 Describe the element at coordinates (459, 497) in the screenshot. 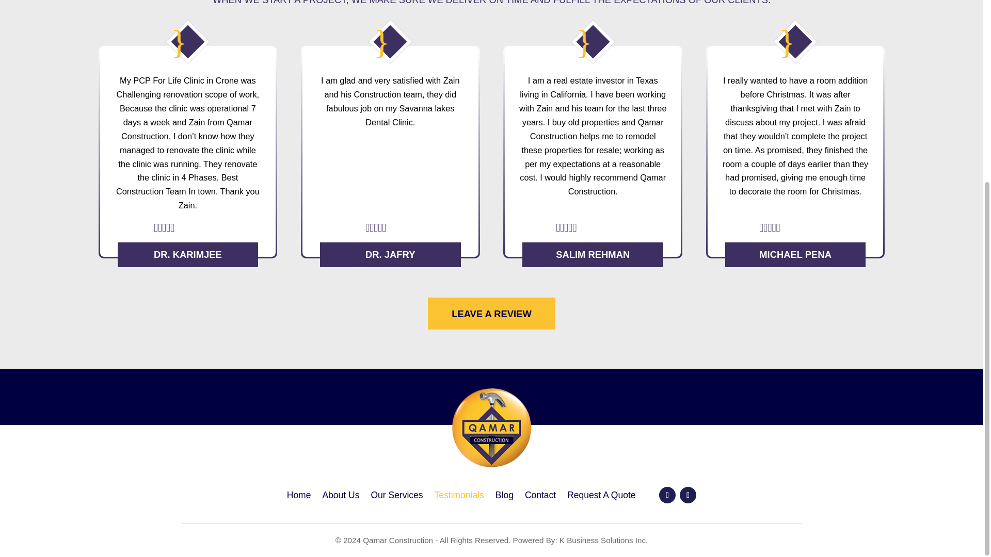

I see `Testimonials` at that location.